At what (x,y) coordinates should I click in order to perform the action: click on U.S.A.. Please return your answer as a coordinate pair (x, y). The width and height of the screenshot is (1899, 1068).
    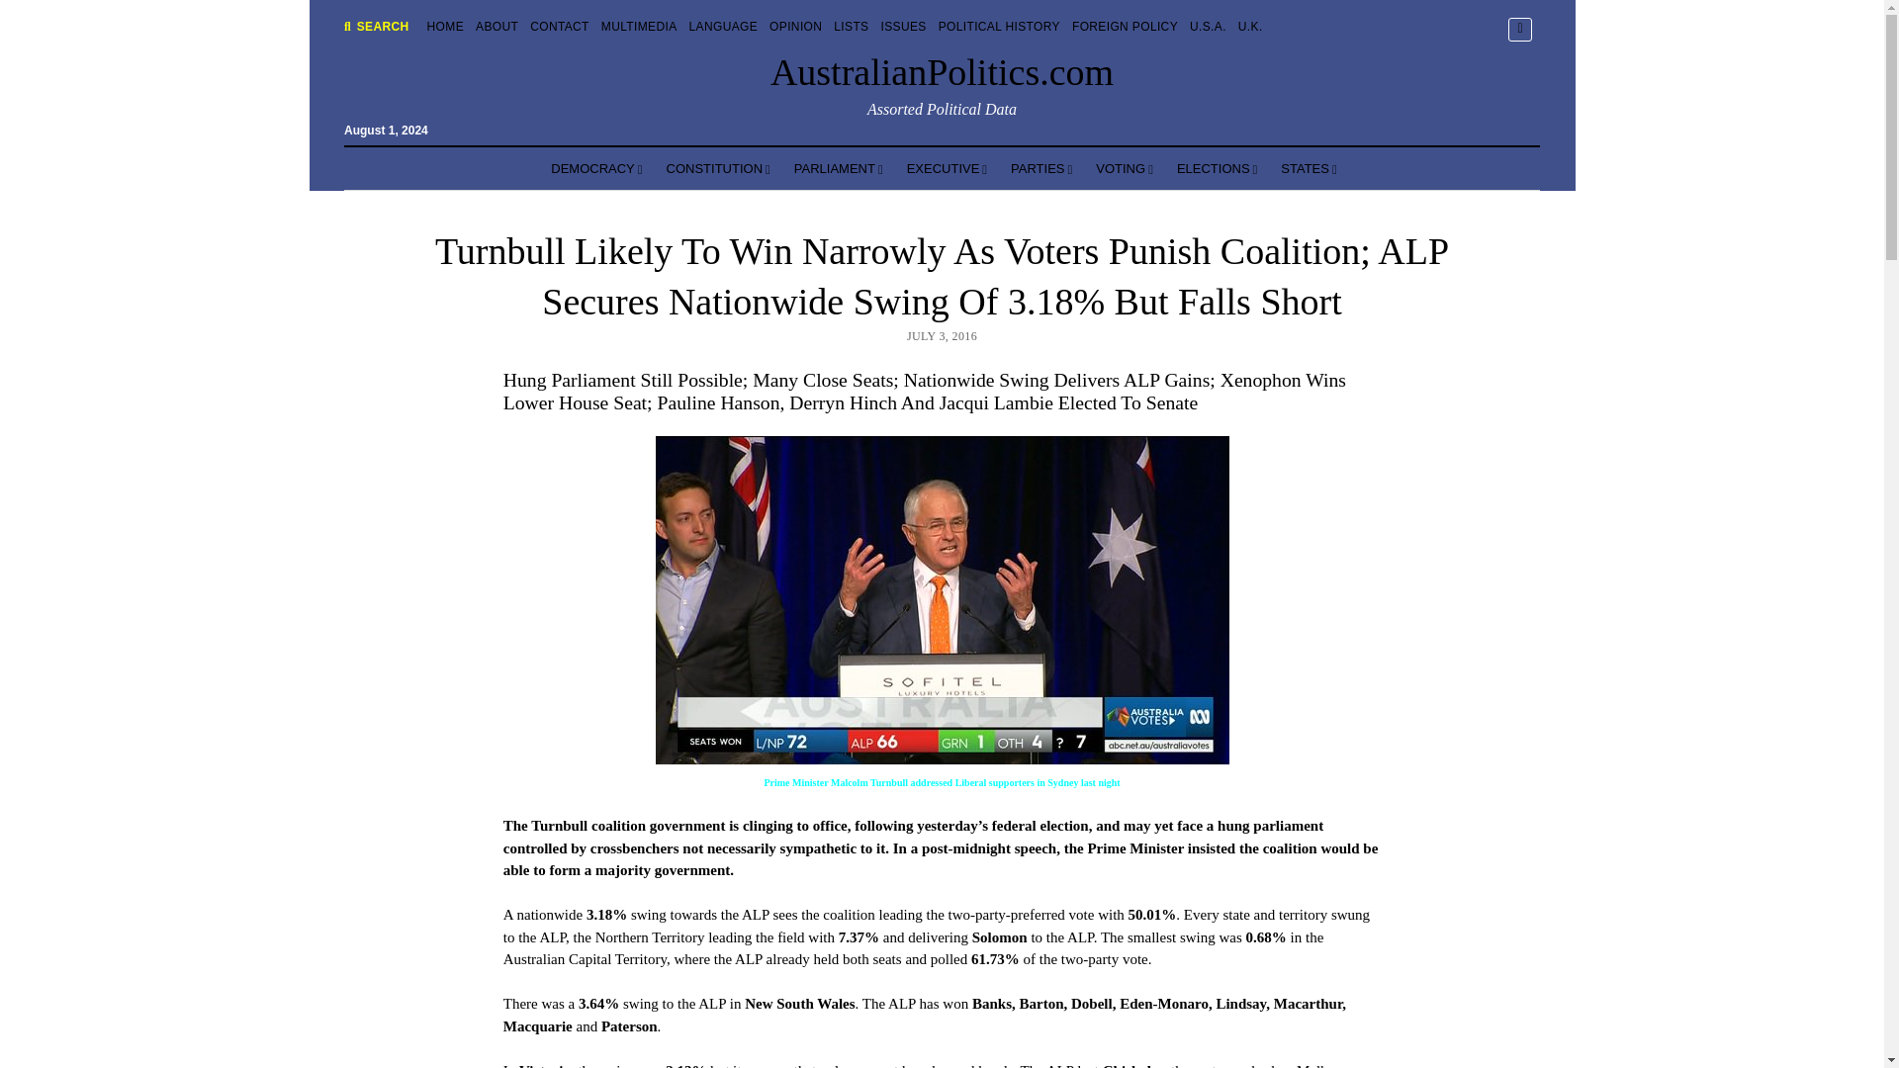
    Looking at the image, I should click on (1209, 26).